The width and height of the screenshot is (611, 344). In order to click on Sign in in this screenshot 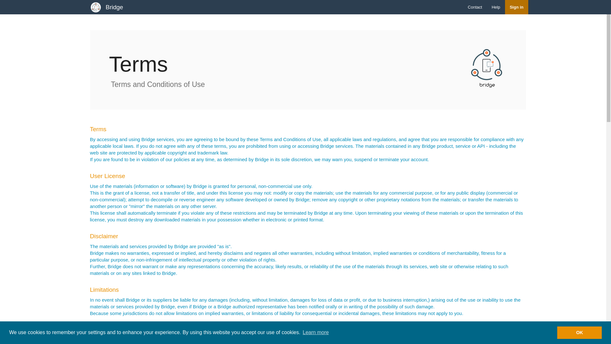, I will do `click(517, 7)`.